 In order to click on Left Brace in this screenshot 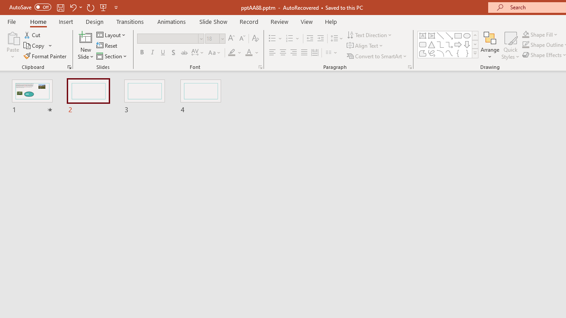, I will do `click(458, 53)`.